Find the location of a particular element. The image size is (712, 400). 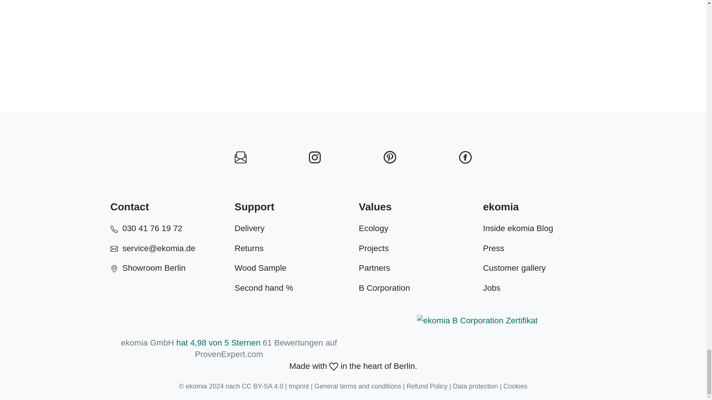

FastComments is located at coordinates (353, 21).